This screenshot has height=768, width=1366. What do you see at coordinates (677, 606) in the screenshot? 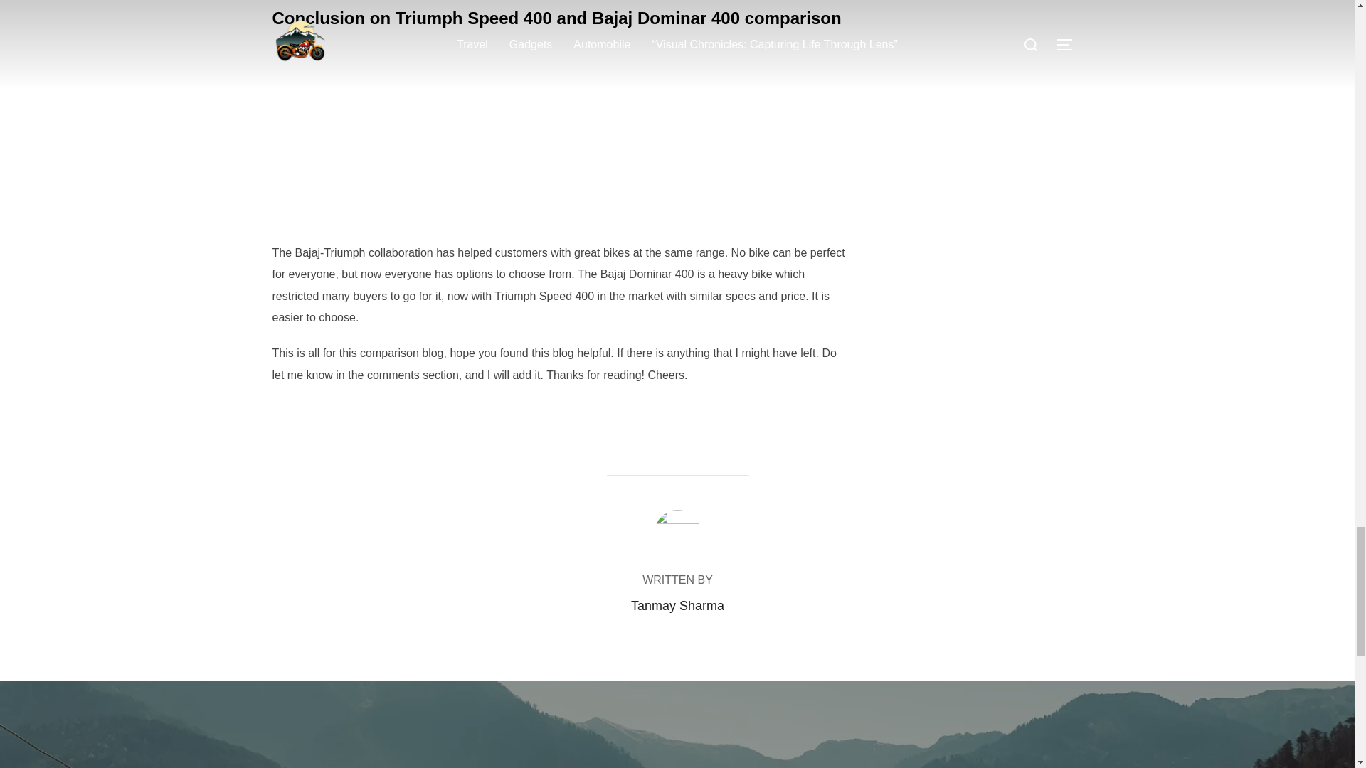
I see `Posts by Tanmay Sharma` at bounding box center [677, 606].